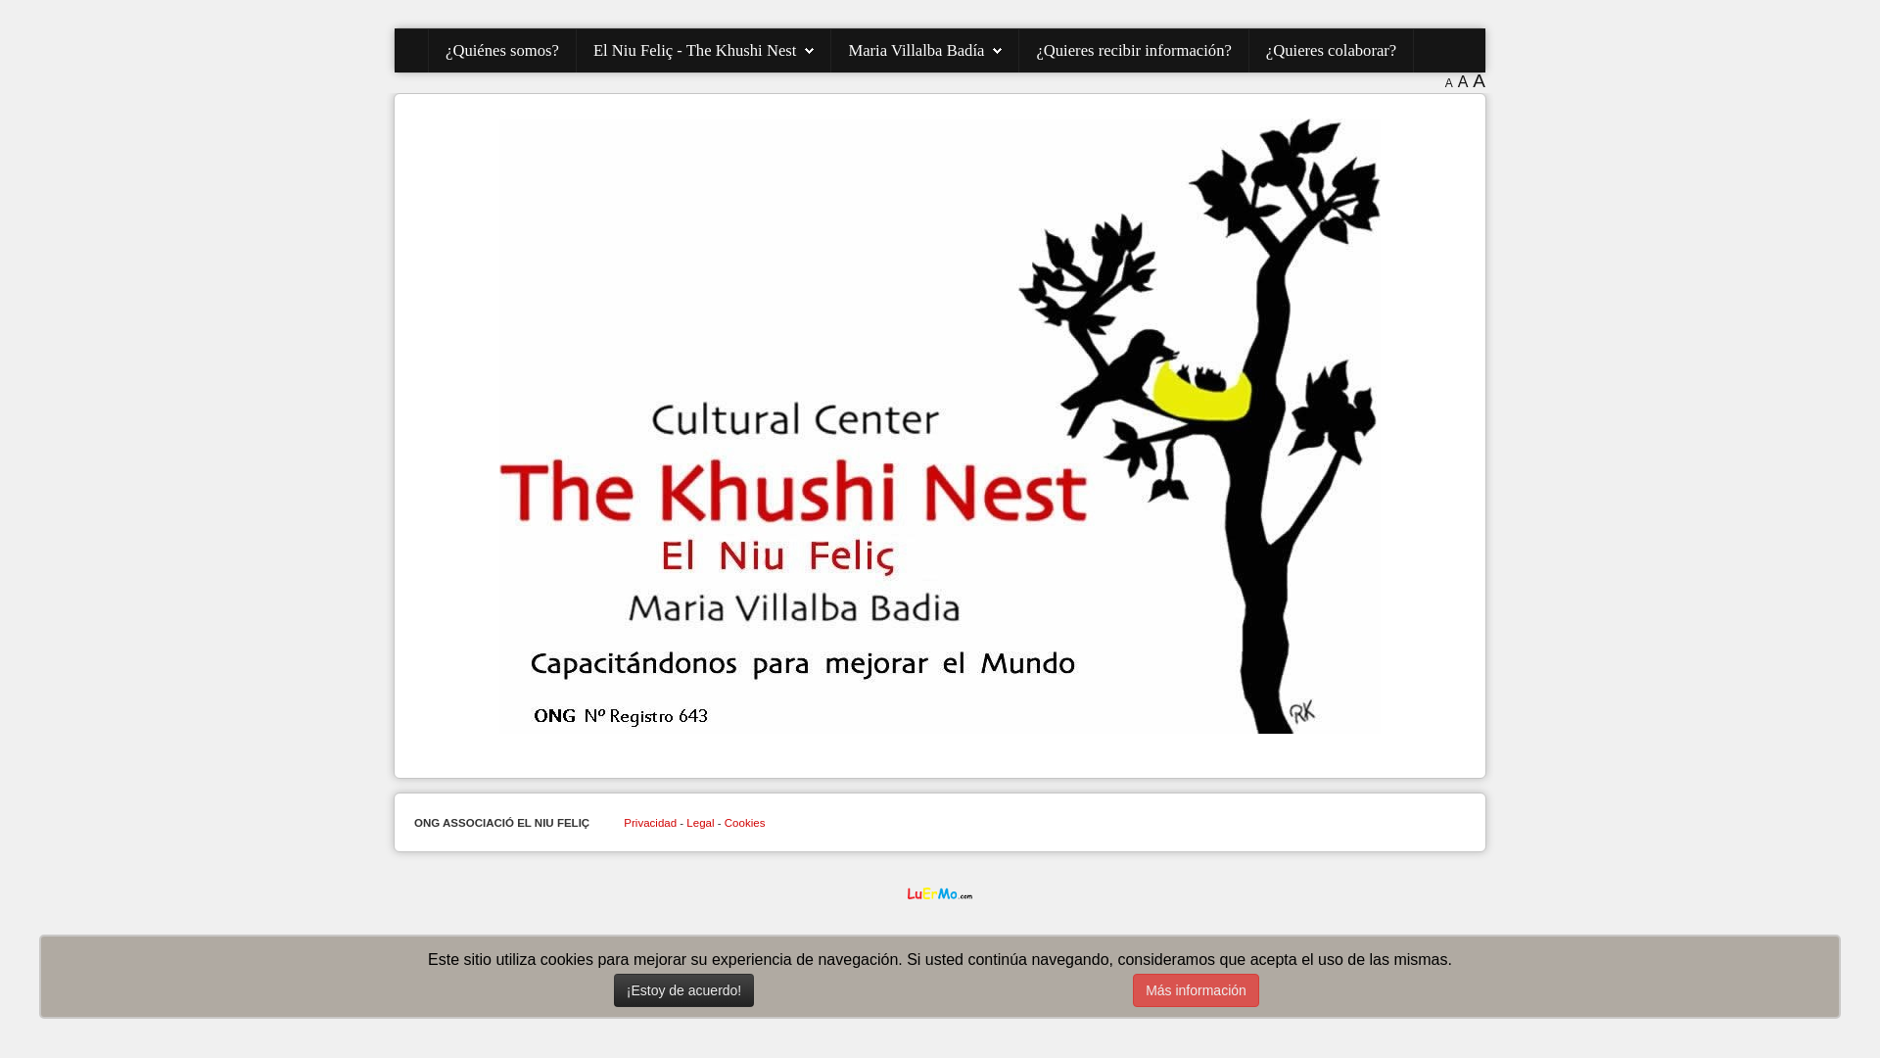 The width and height of the screenshot is (1880, 1058). What do you see at coordinates (1449, 82) in the screenshot?
I see `A` at bounding box center [1449, 82].